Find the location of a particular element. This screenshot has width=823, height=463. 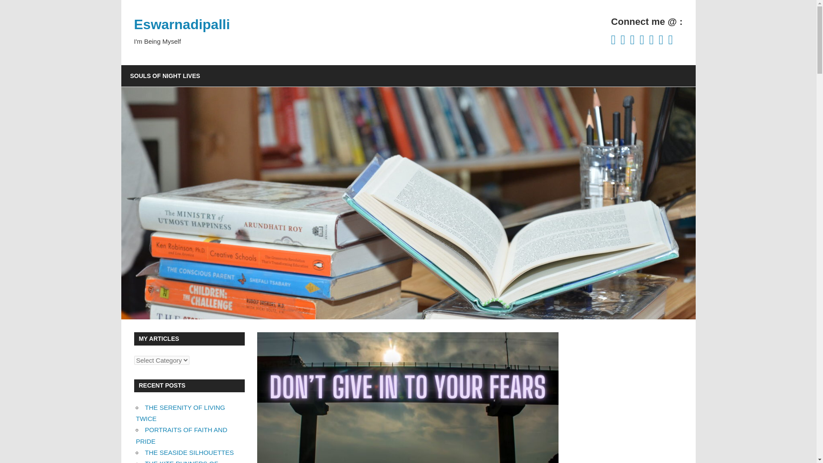

SOULS OF NIGHT LIVES is located at coordinates (165, 75).